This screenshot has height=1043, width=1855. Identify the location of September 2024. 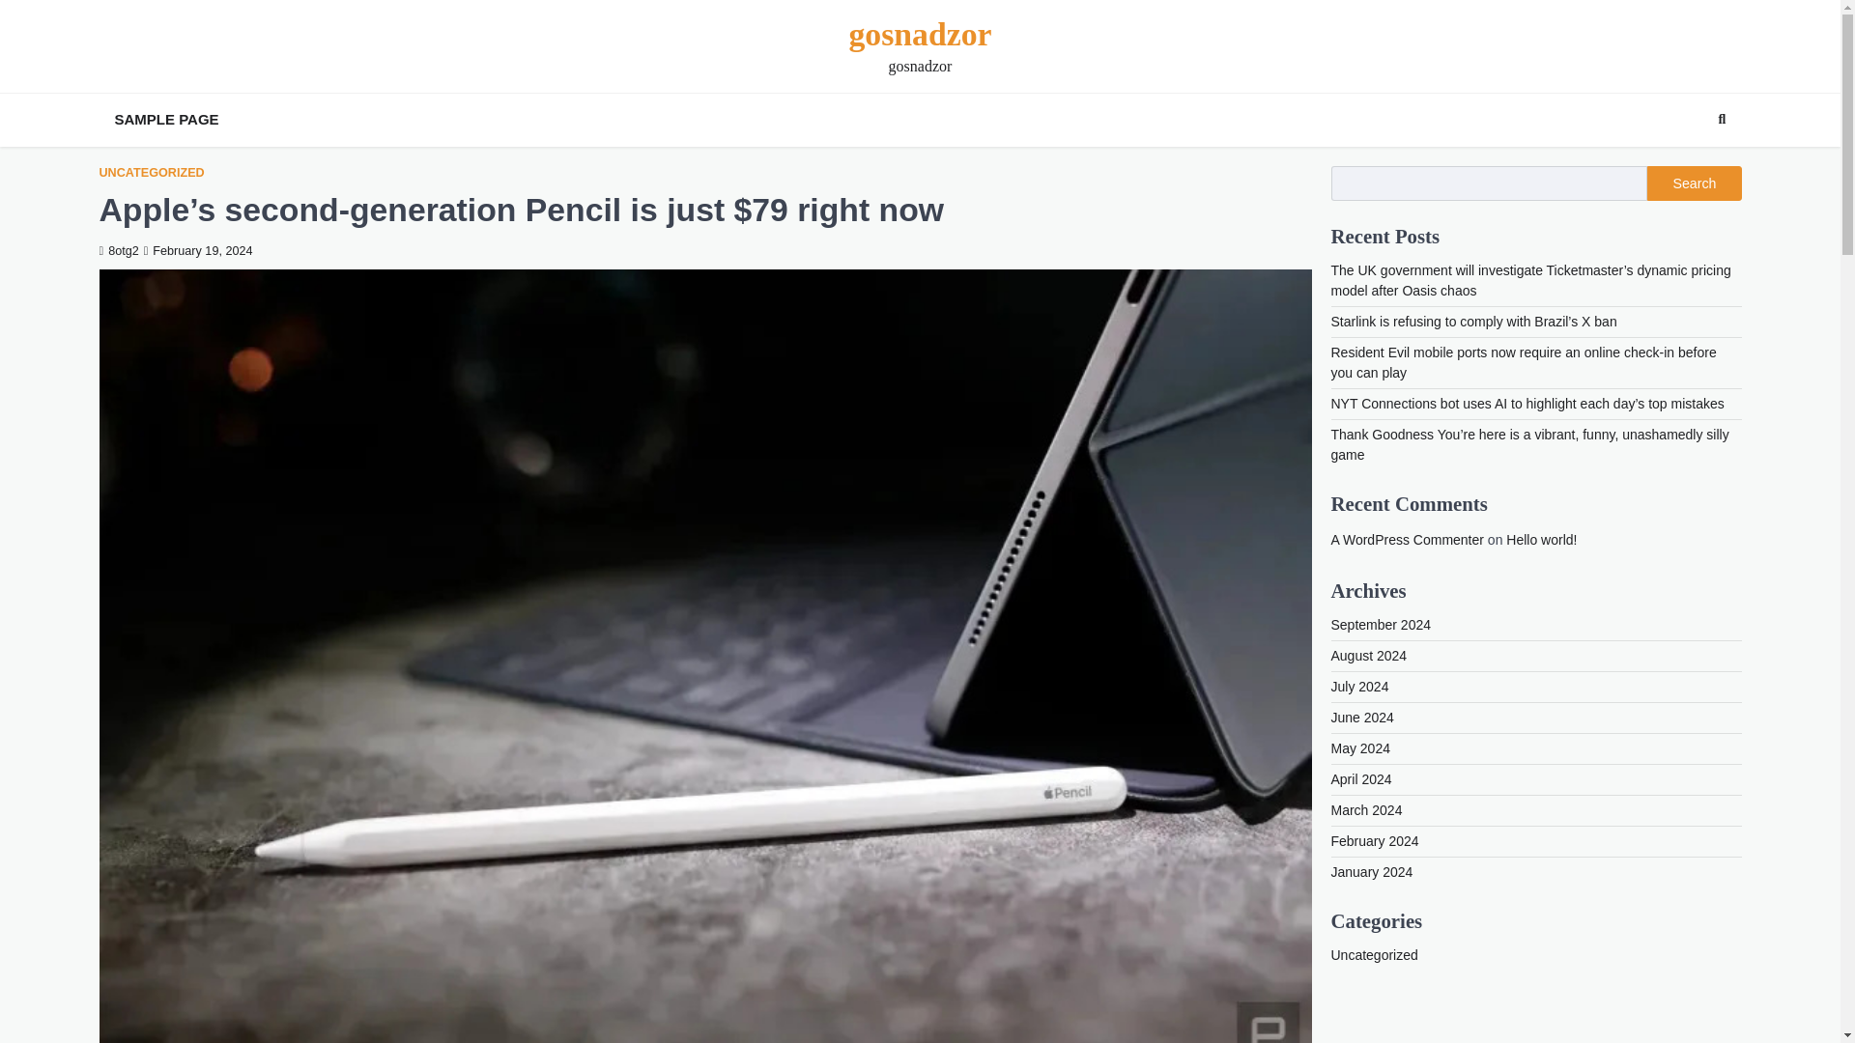
(1382, 624).